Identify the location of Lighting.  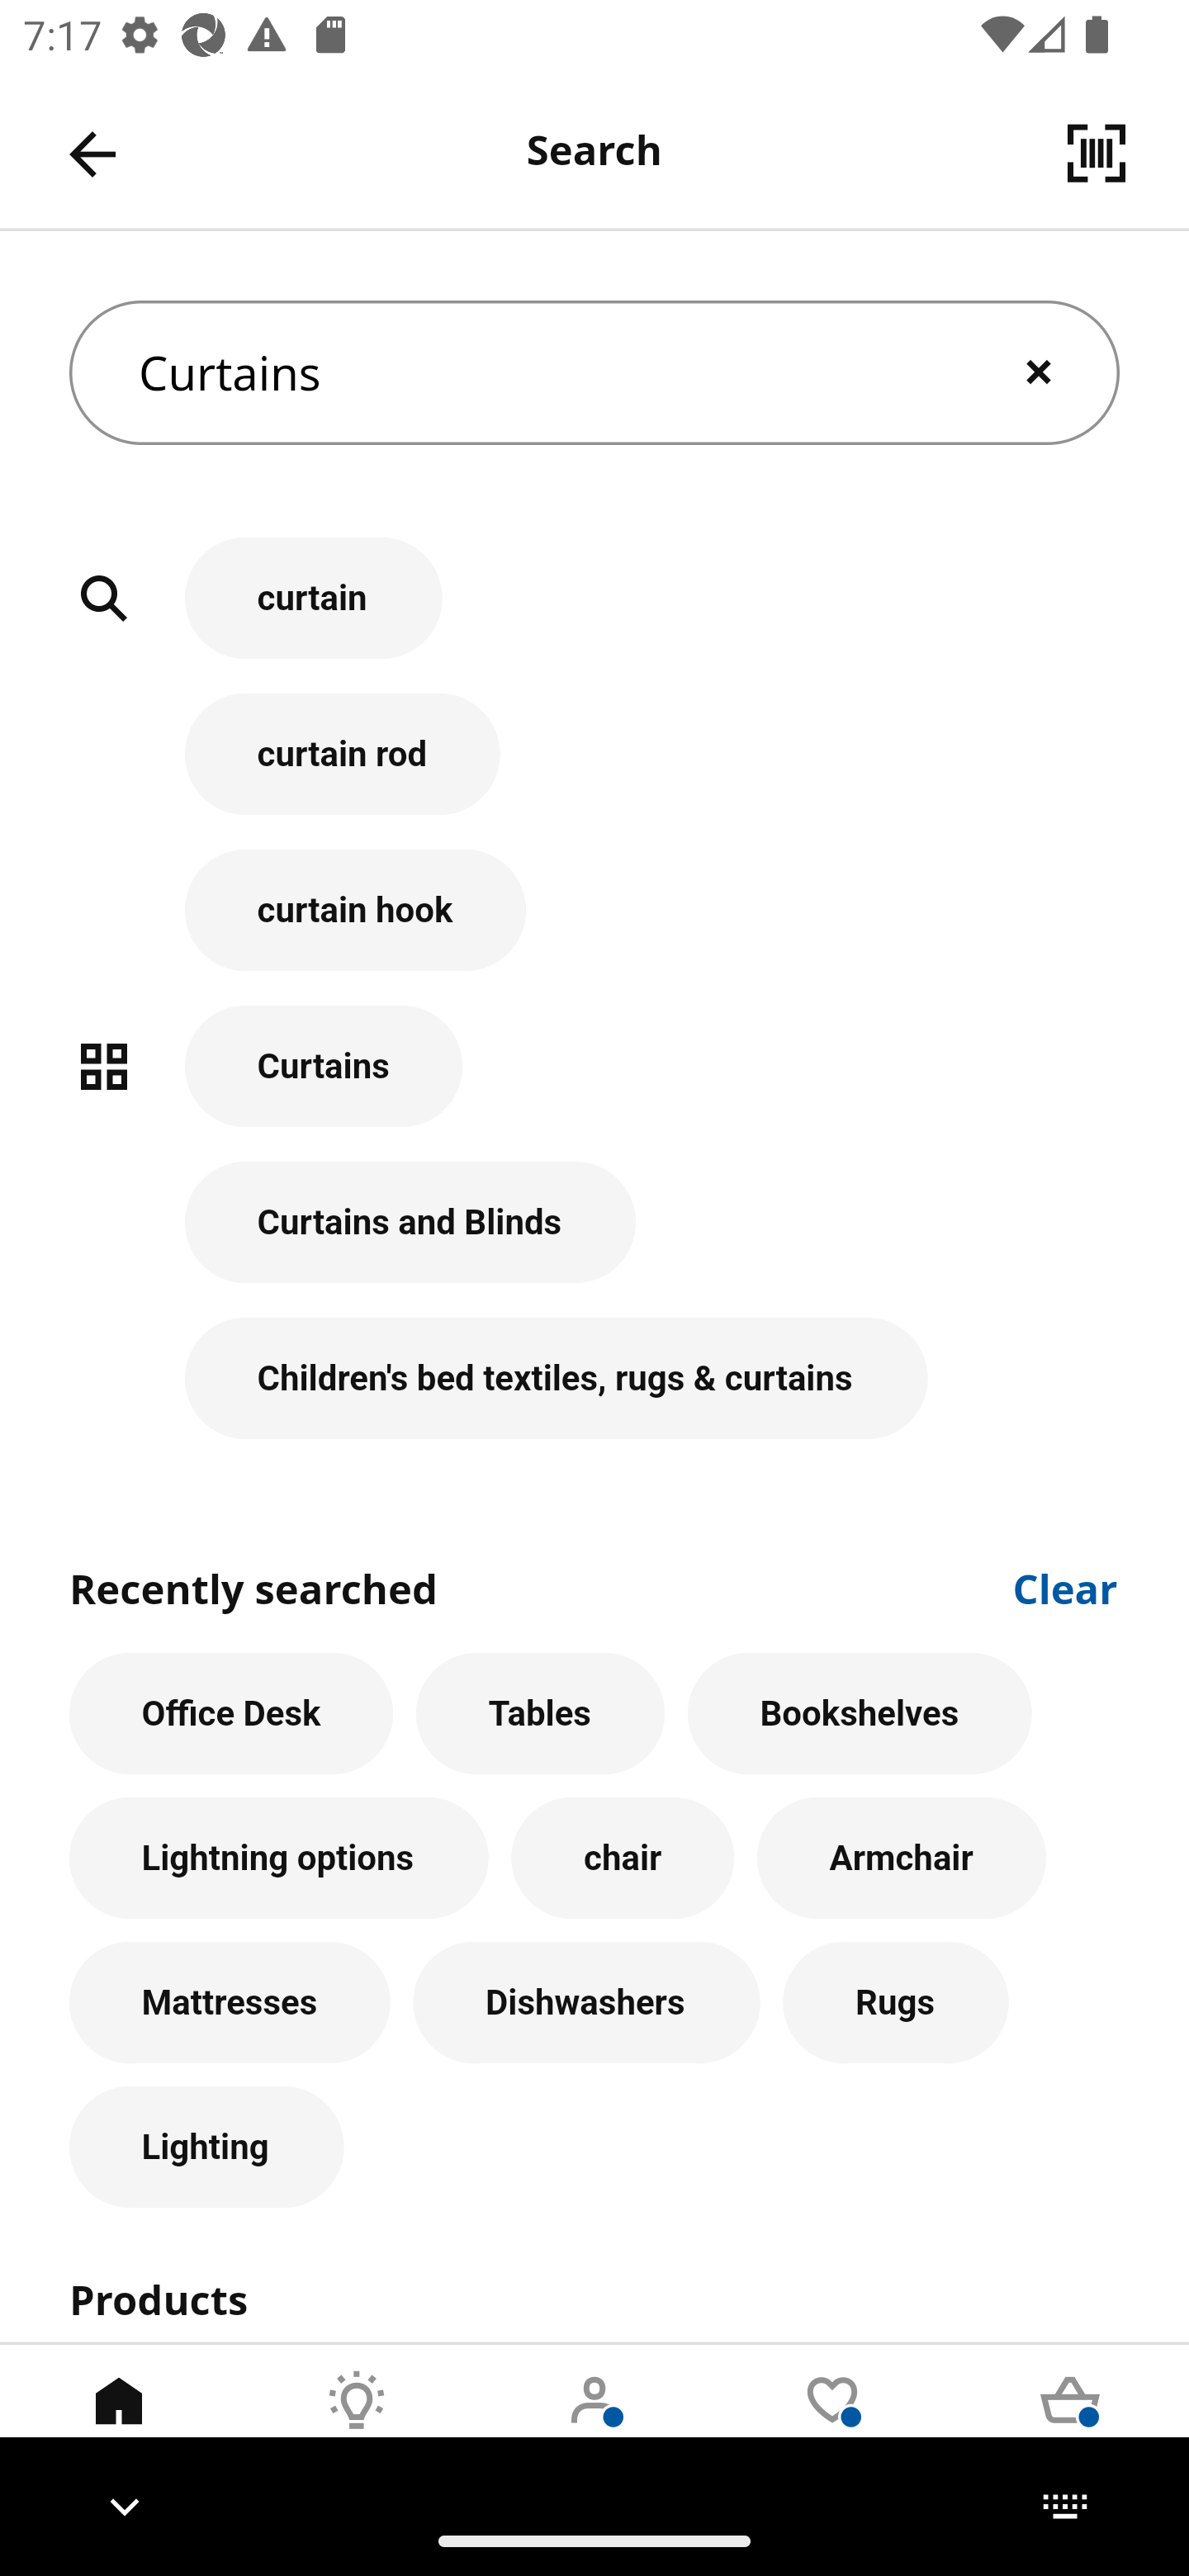
(206, 2147).